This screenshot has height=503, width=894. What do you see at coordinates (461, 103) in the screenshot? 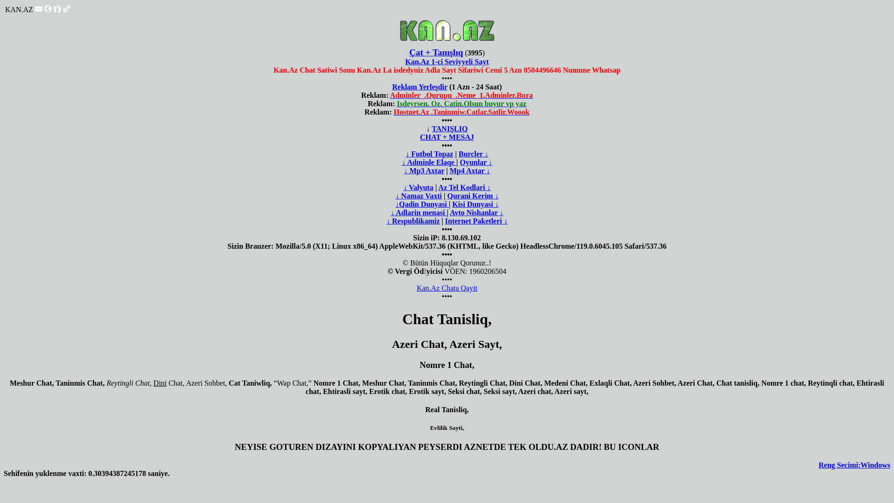
I see `Isdeyrsen. Oz. Catin.Olsun buyur vp yaz` at bounding box center [461, 103].